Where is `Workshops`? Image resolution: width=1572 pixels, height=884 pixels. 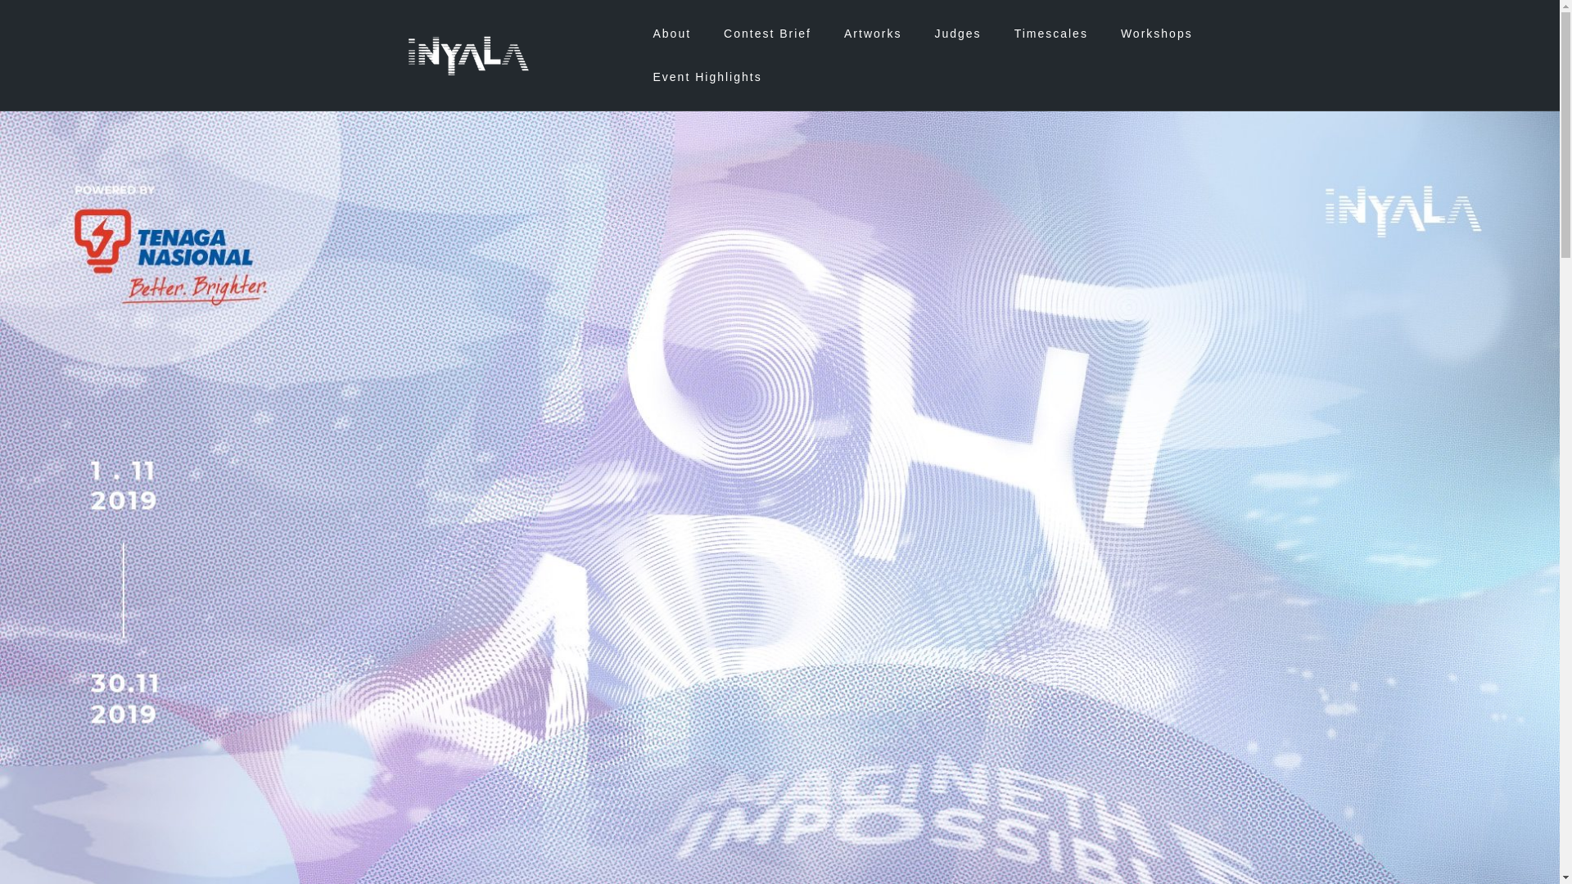 Workshops is located at coordinates (1156, 34).